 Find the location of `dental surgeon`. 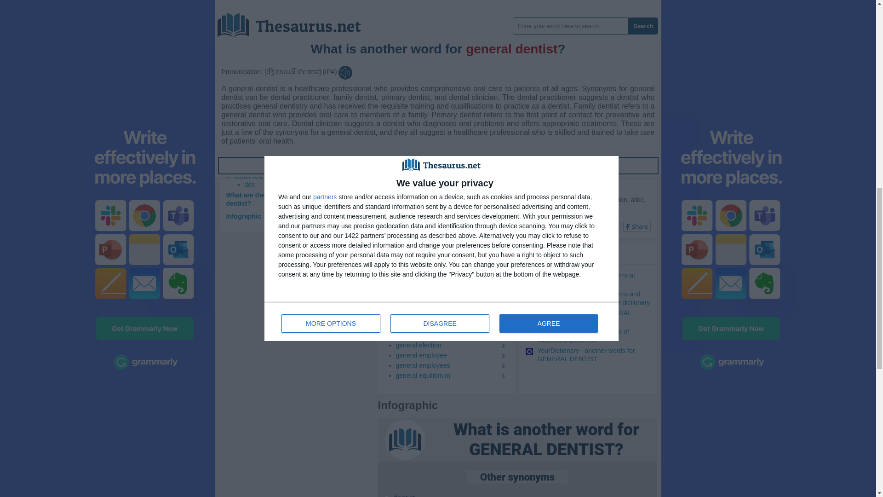

dental surgeon is located at coordinates (478, 115).